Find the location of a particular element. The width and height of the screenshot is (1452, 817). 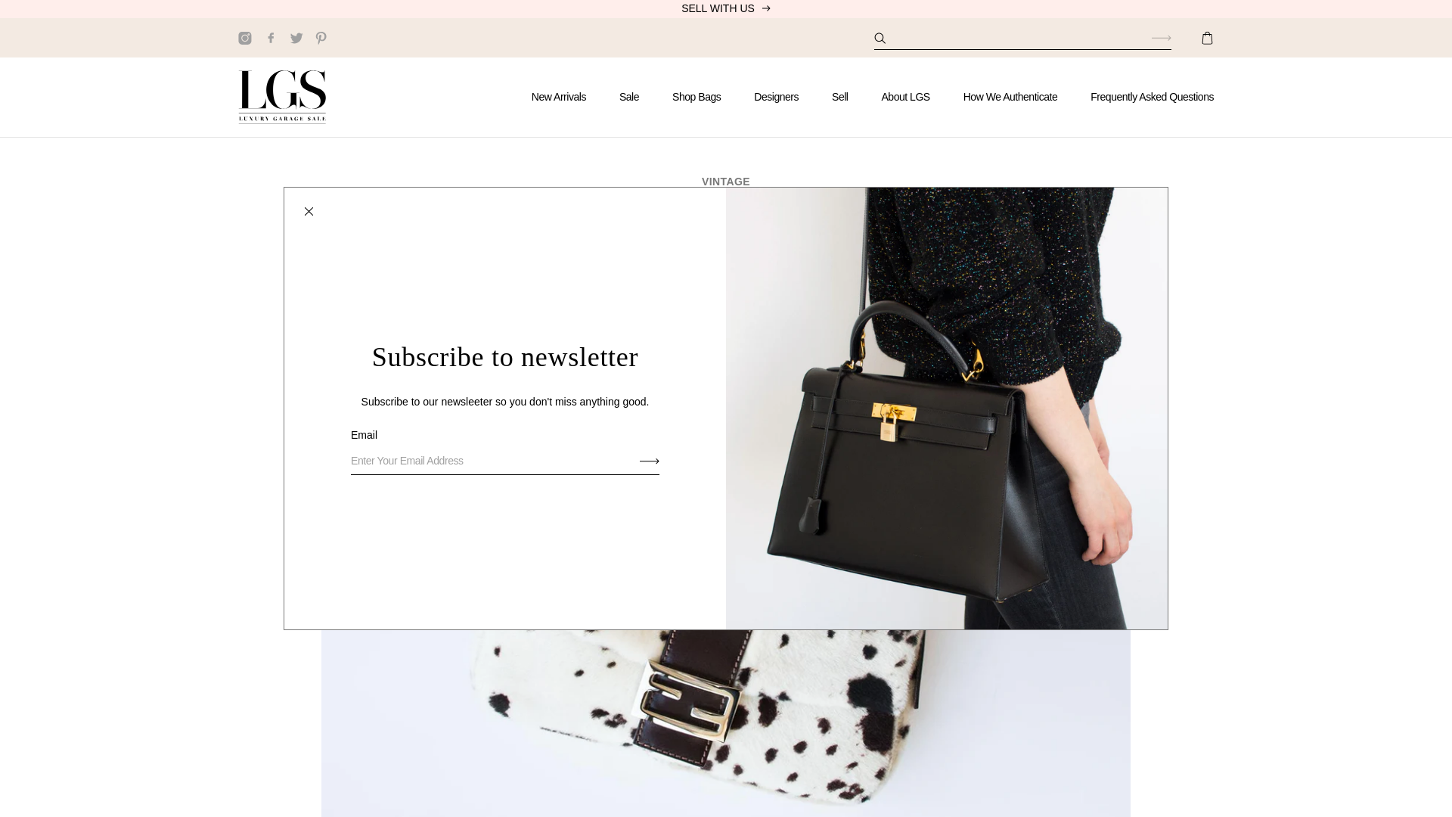

Subscribe is located at coordinates (649, 460).